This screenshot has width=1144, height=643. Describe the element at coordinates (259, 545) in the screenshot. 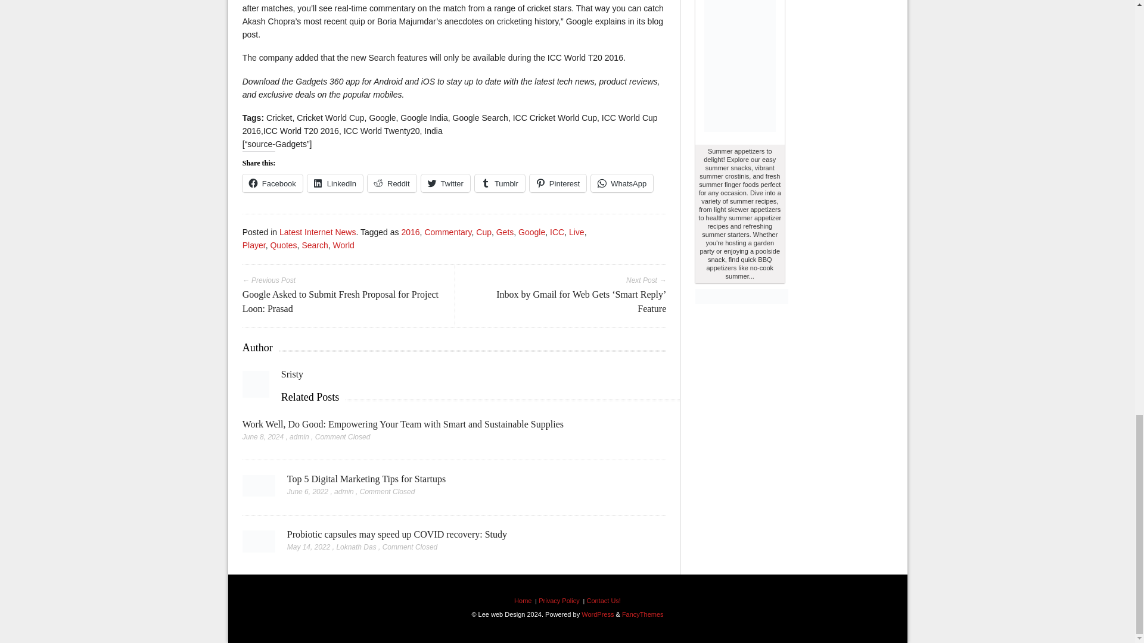

I see `Probiotic capsules may speed up COVID recovery: Study` at that location.